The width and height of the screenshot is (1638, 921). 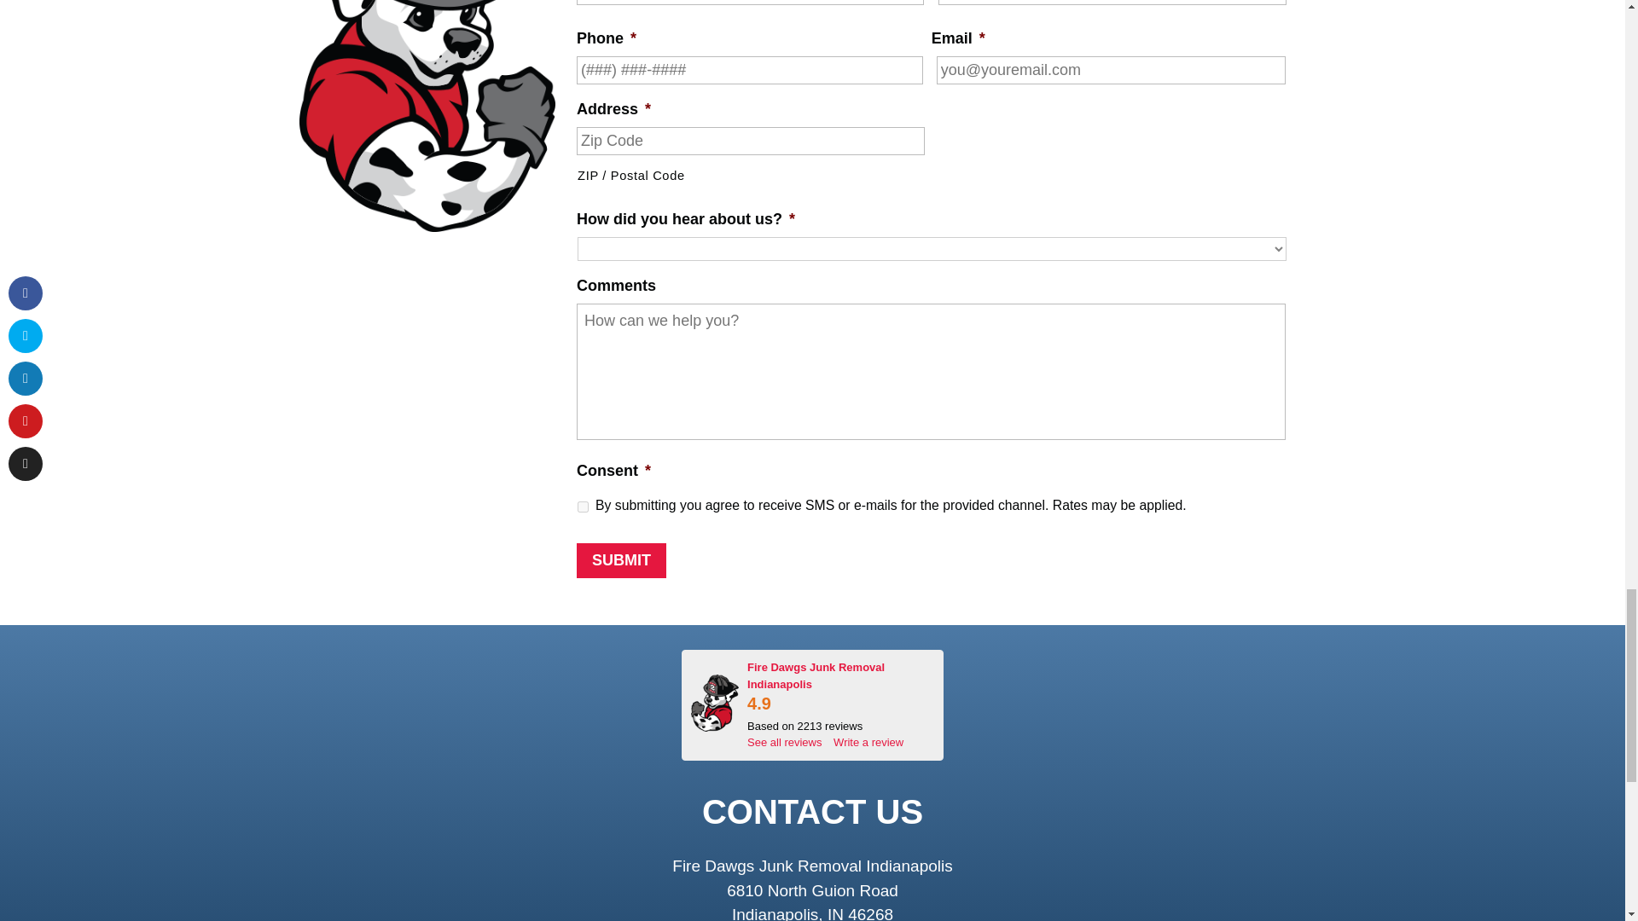 What do you see at coordinates (621, 561) in the screenshot?
I see `Submit` at bounding box center [621, 561].